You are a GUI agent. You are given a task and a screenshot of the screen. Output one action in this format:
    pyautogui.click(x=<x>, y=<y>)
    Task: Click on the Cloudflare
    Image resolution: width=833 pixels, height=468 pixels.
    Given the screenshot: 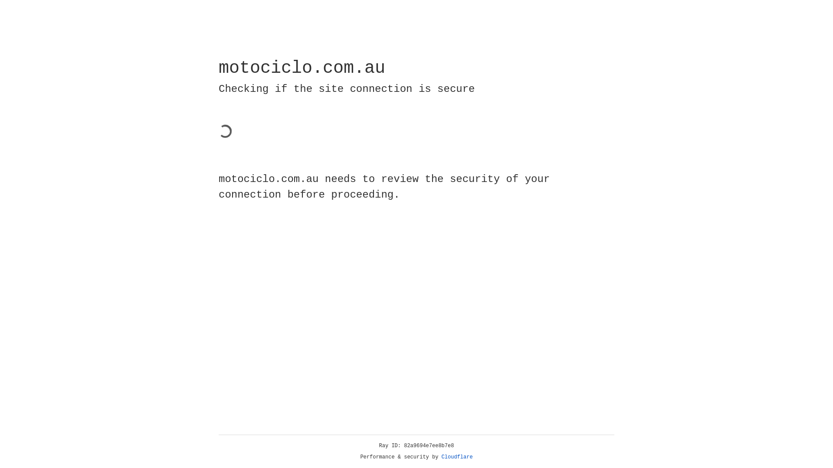 What is the action you would take?
    pyautogui.click(x=457, y=457)
    